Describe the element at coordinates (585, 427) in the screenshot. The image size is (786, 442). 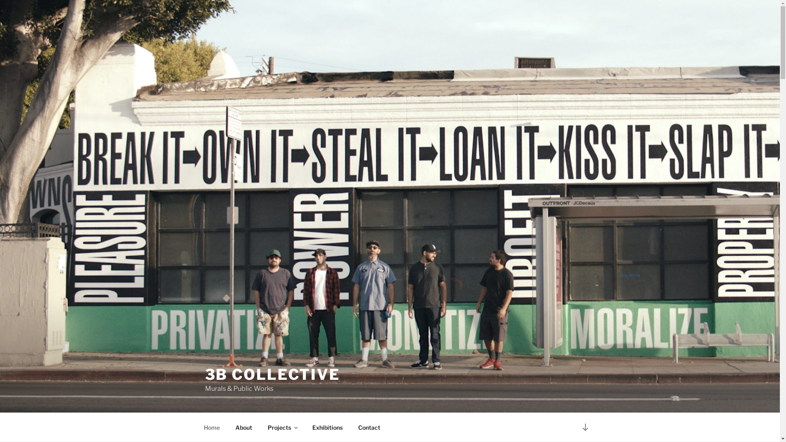
I see `Scroll down to content` at that location.